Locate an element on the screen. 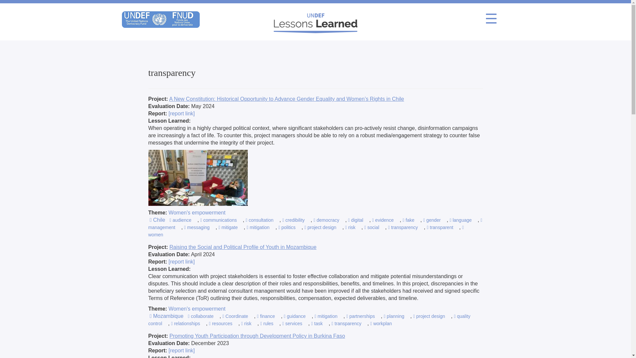 Image resolution: width=636 pixels, height=358 pixels. messaging is located at coordinates (197, 227).